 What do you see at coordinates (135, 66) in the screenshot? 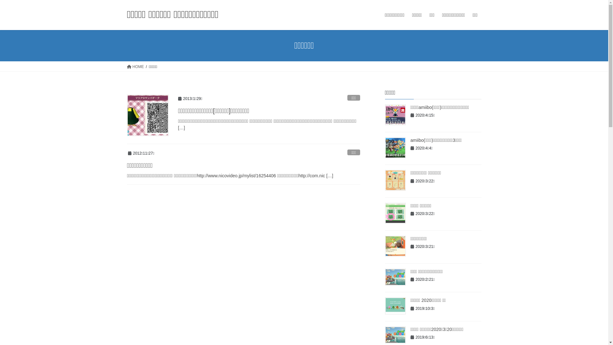
I see `HOME` at bounding box center [135, 66].